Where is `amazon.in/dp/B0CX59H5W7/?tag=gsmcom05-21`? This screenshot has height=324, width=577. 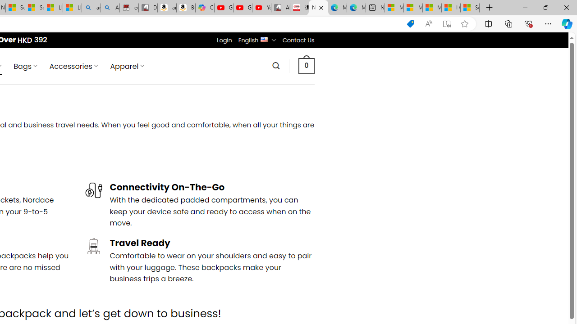 amazon.in/dp/B0CX59H5W7/?tag=gsmcom05-21 is located at coordinates (167, 8).